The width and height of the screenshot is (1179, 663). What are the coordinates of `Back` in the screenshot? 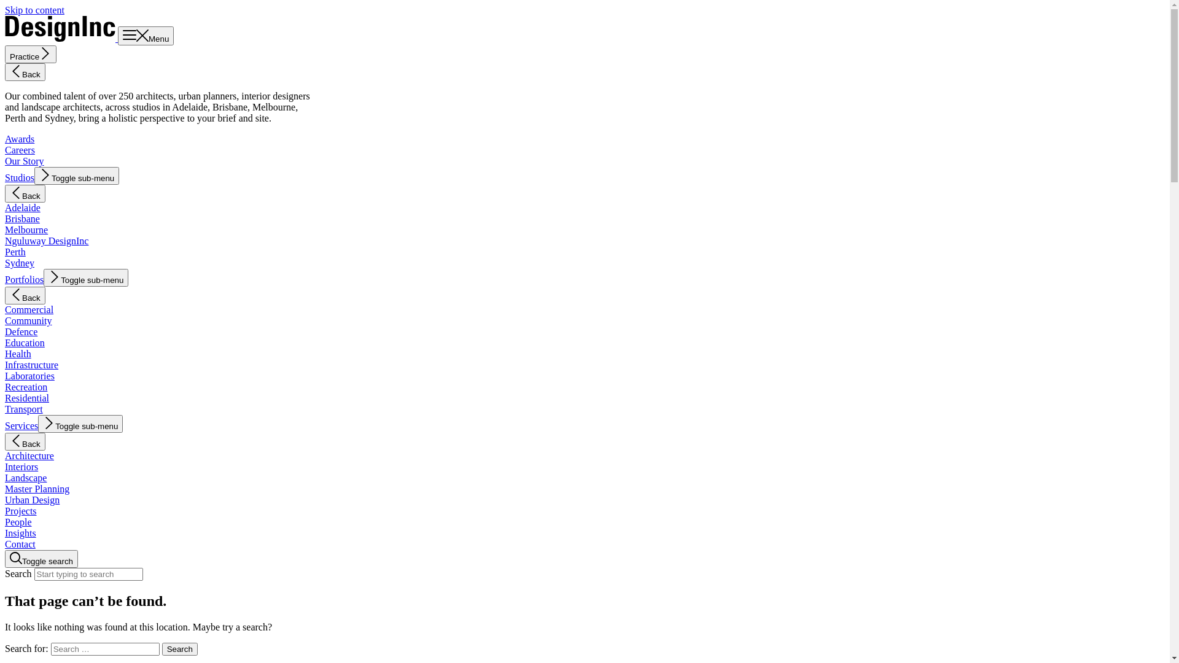 It's located at (25, 194).